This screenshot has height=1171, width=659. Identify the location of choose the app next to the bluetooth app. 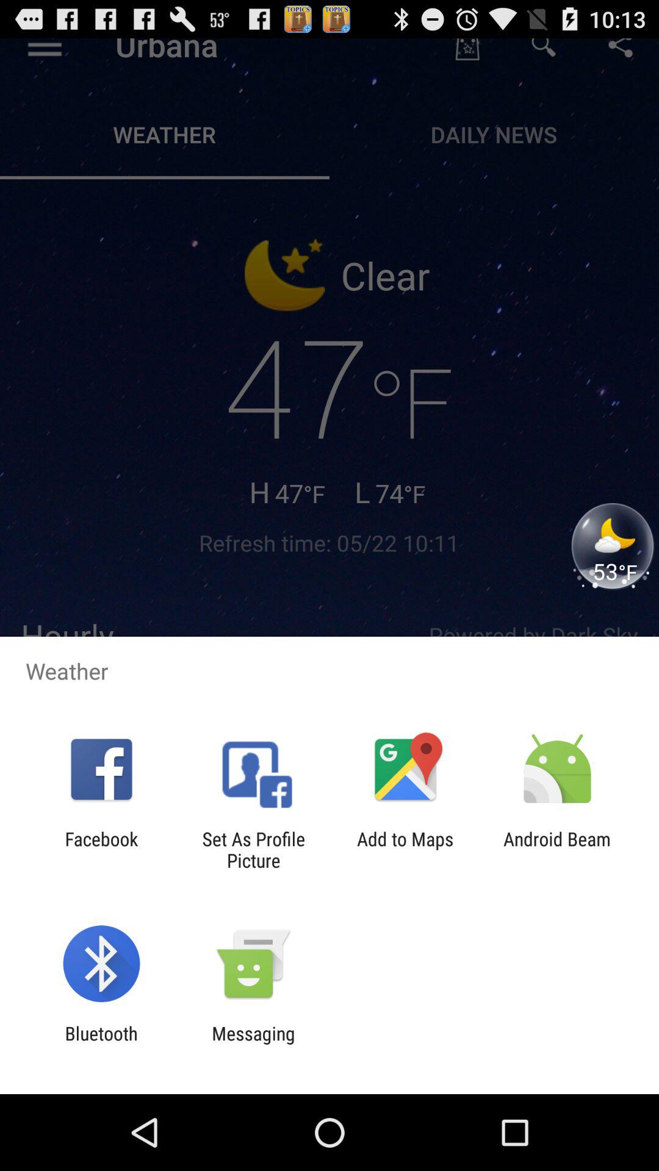
(253, 1044).